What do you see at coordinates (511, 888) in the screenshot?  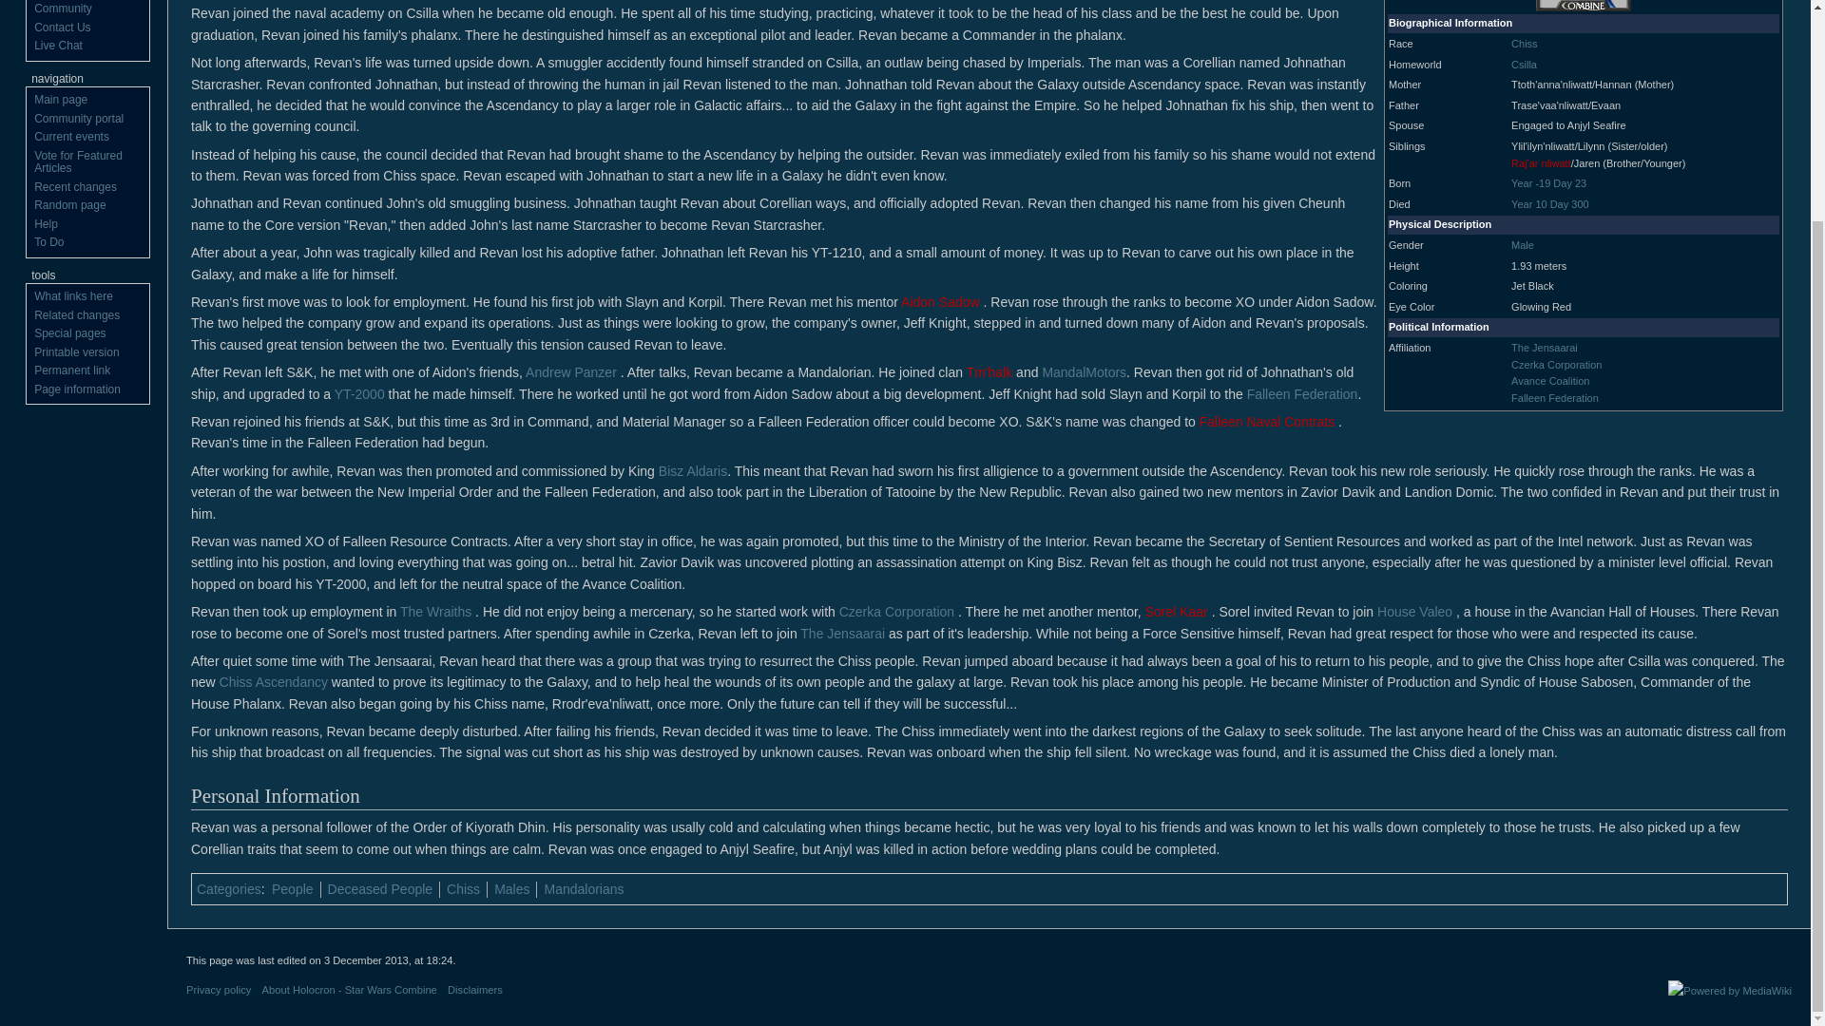 I see `Males` at bounding box center [511, 888].